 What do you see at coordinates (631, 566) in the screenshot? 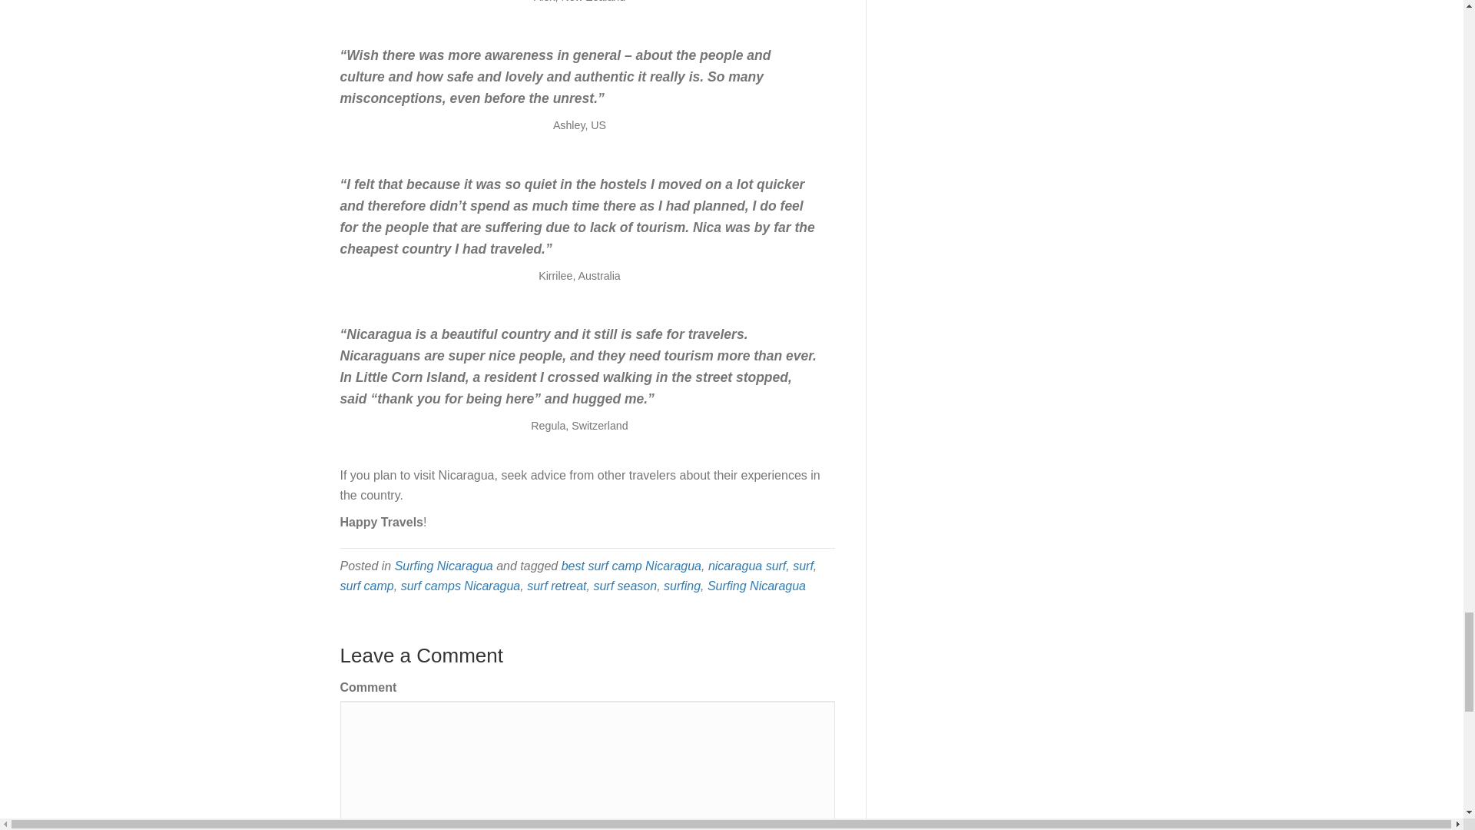
I see `best surf camp Nicaragua` at bounding box center [631, 566].